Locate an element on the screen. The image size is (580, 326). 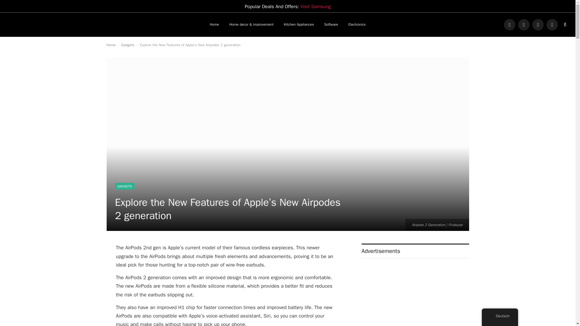
Facebook is located at coordinates (510, 25).